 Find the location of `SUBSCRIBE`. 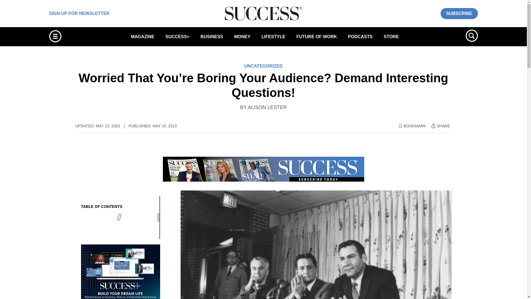

SUBSCRIBE is located at coordinates (459, 13).